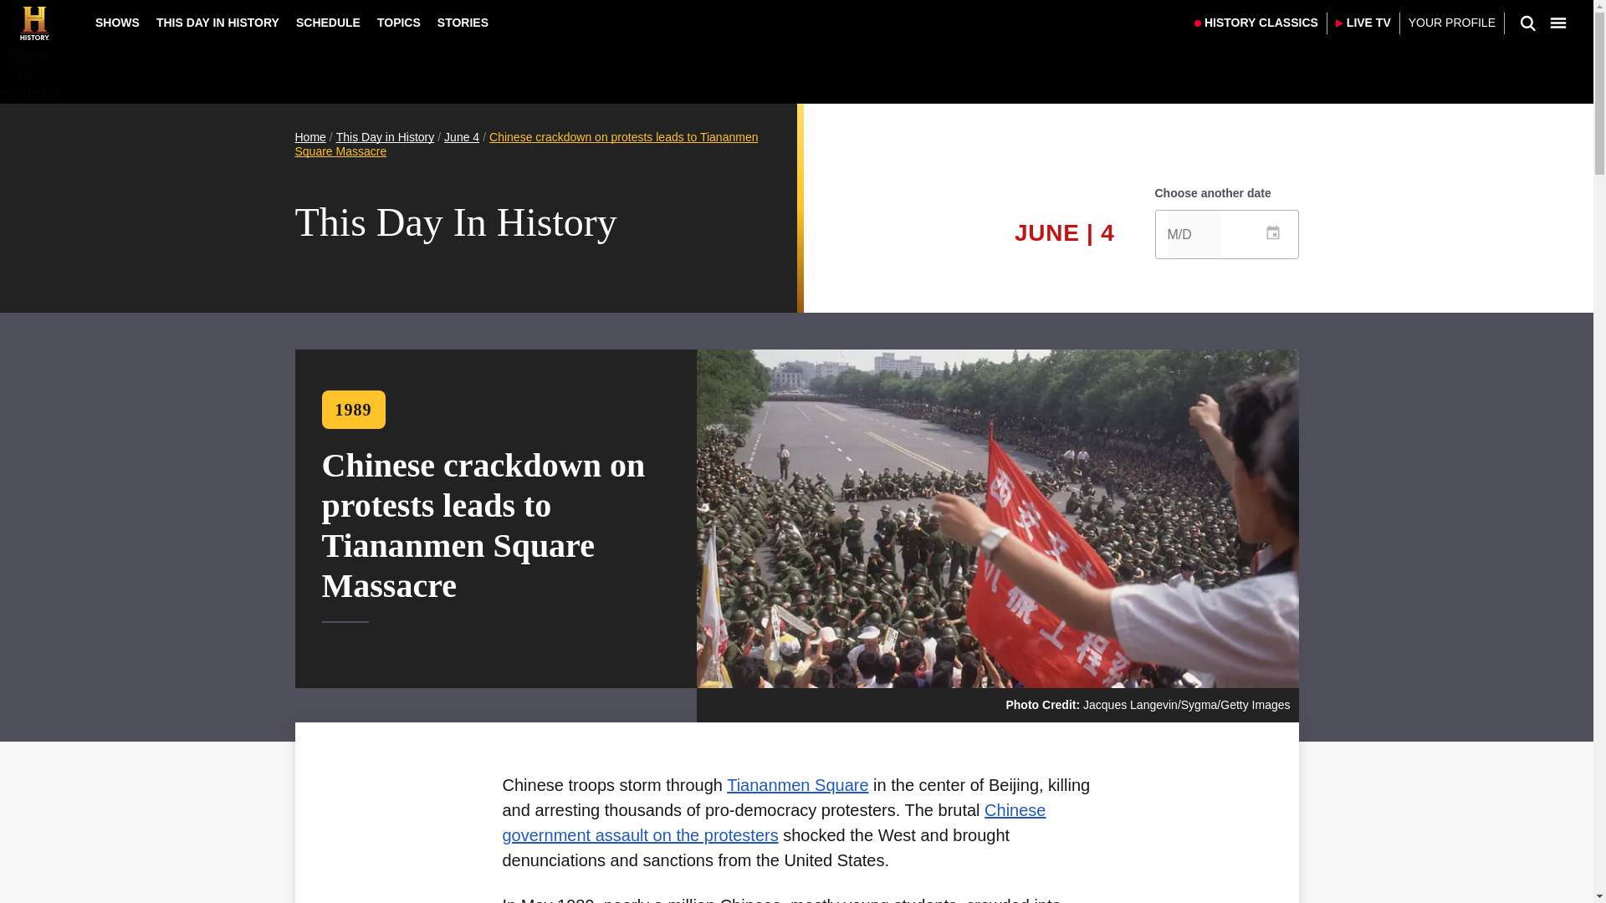 The height and width of the screenshot is (903, 1606). Describe the element at coordinates (1451, 23) in the screenshot. I see `YOUR PROFILE` at that location.